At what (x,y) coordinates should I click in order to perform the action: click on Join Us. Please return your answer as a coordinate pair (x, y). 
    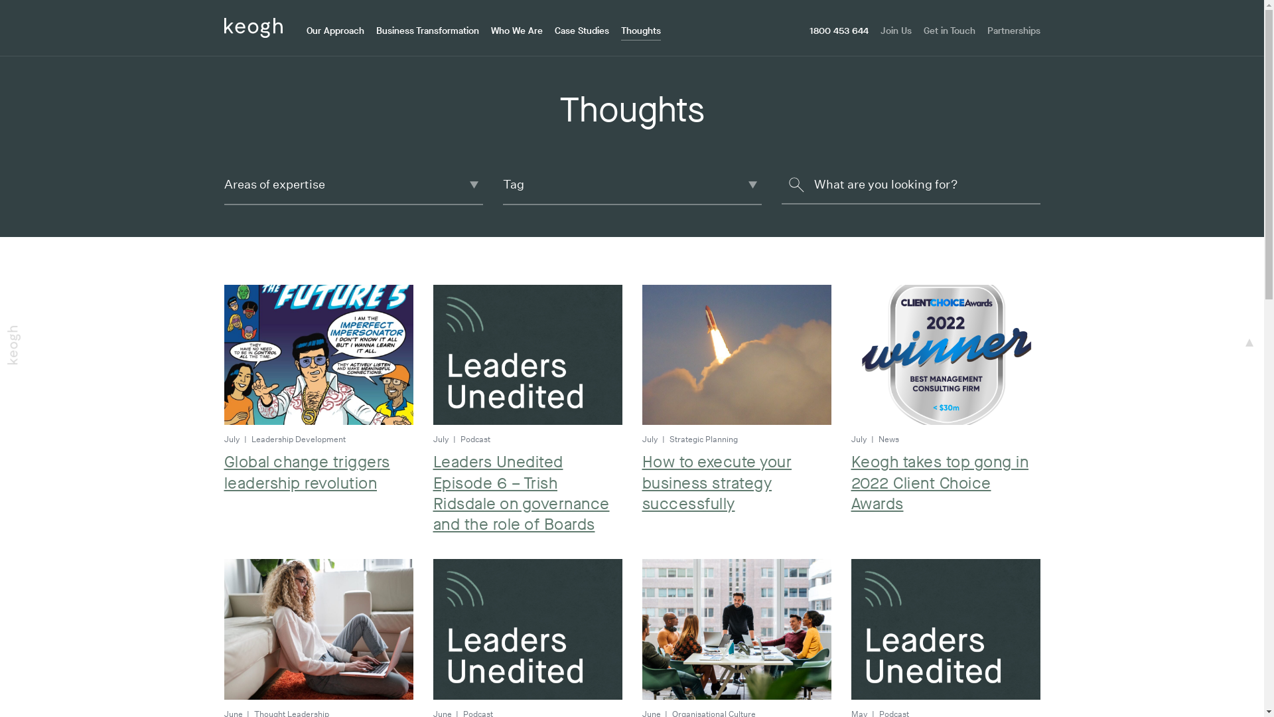
    Looking at the image, I should click on (896, 31).